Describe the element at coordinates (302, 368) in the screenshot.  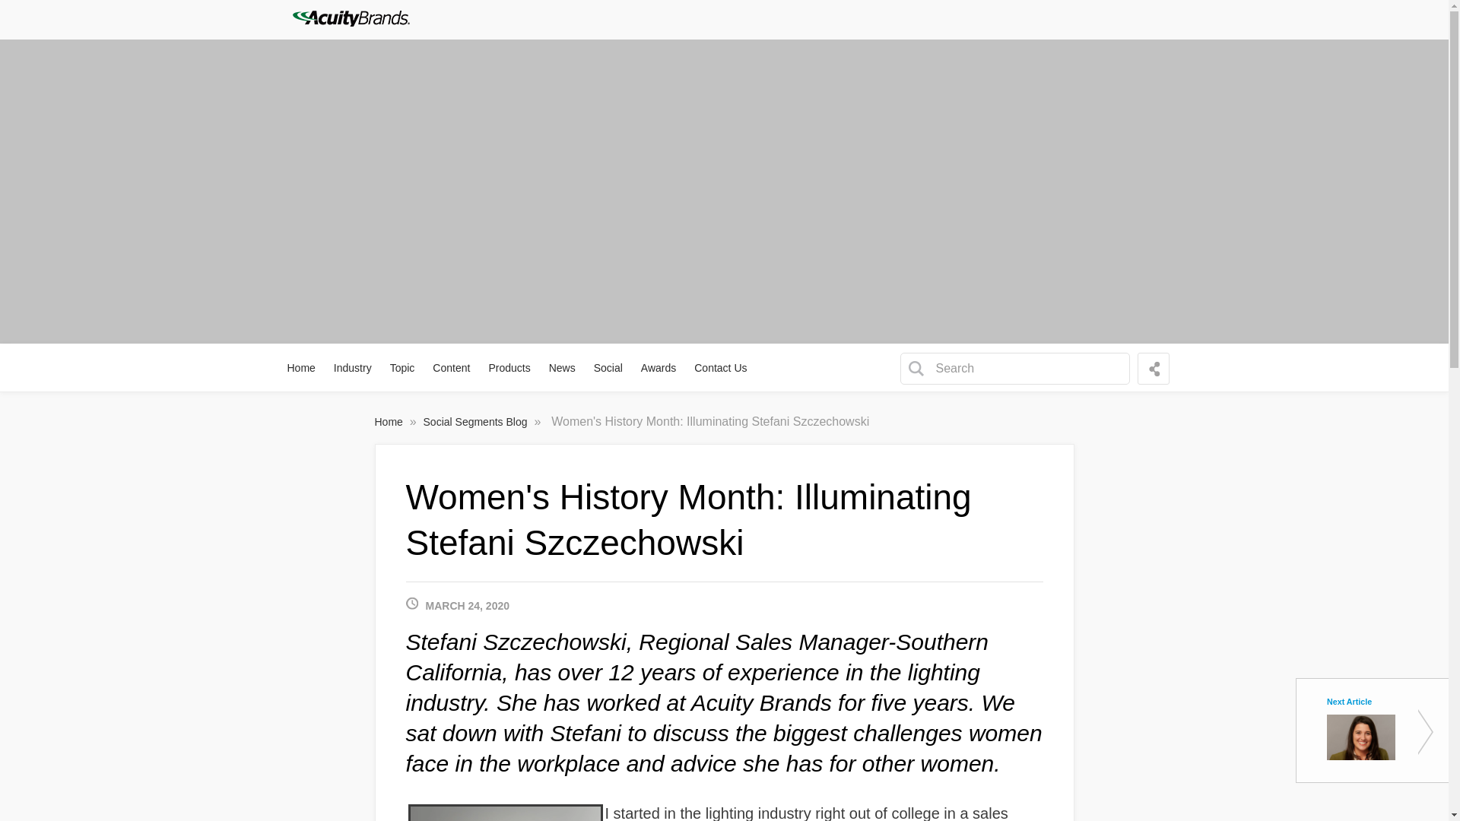
I see `Home` at that location.